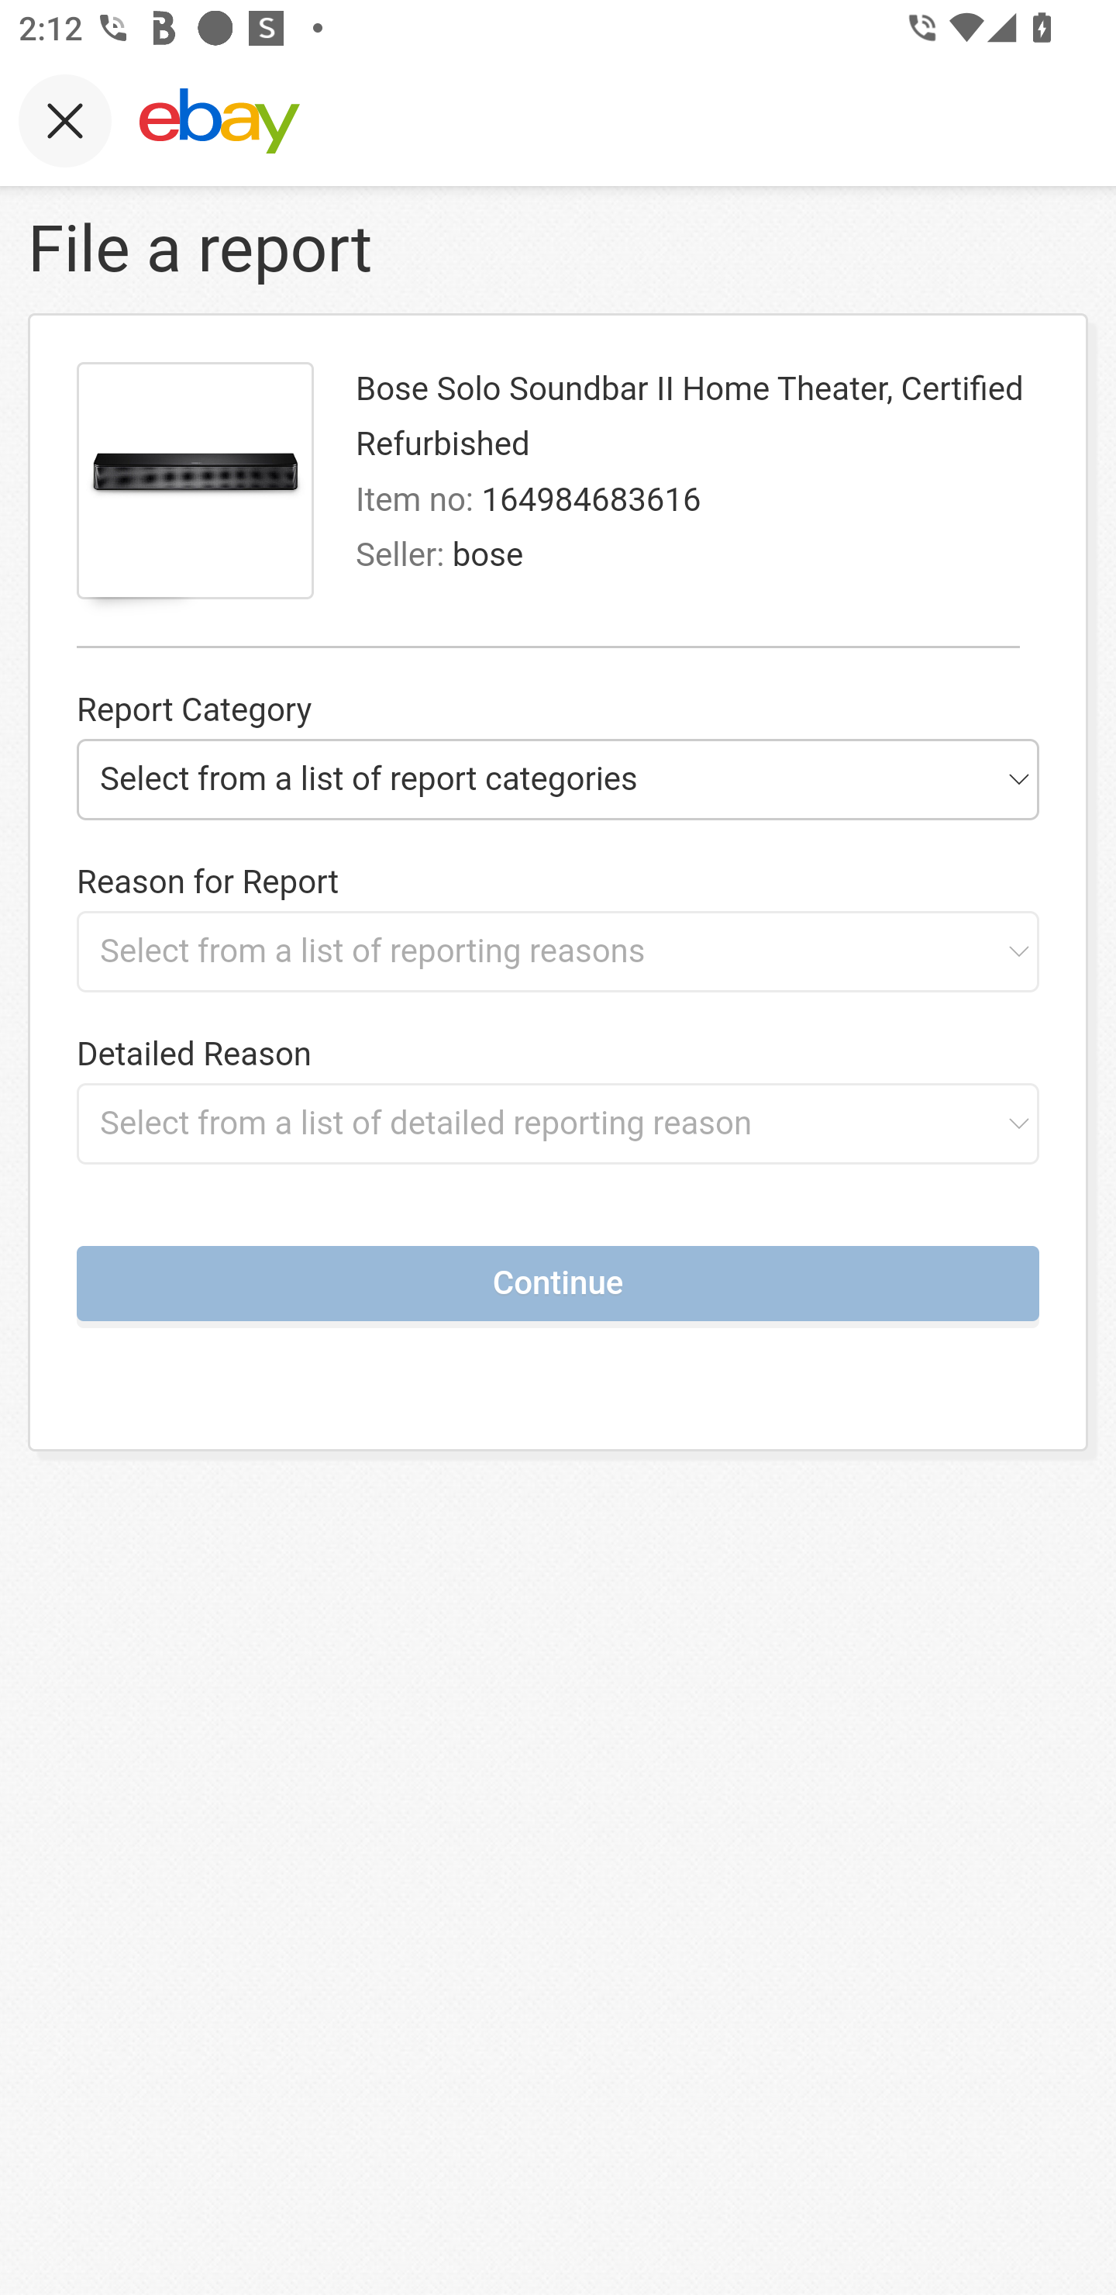  I want to click on Select from a list of reporting reasons, so click(558, 951).